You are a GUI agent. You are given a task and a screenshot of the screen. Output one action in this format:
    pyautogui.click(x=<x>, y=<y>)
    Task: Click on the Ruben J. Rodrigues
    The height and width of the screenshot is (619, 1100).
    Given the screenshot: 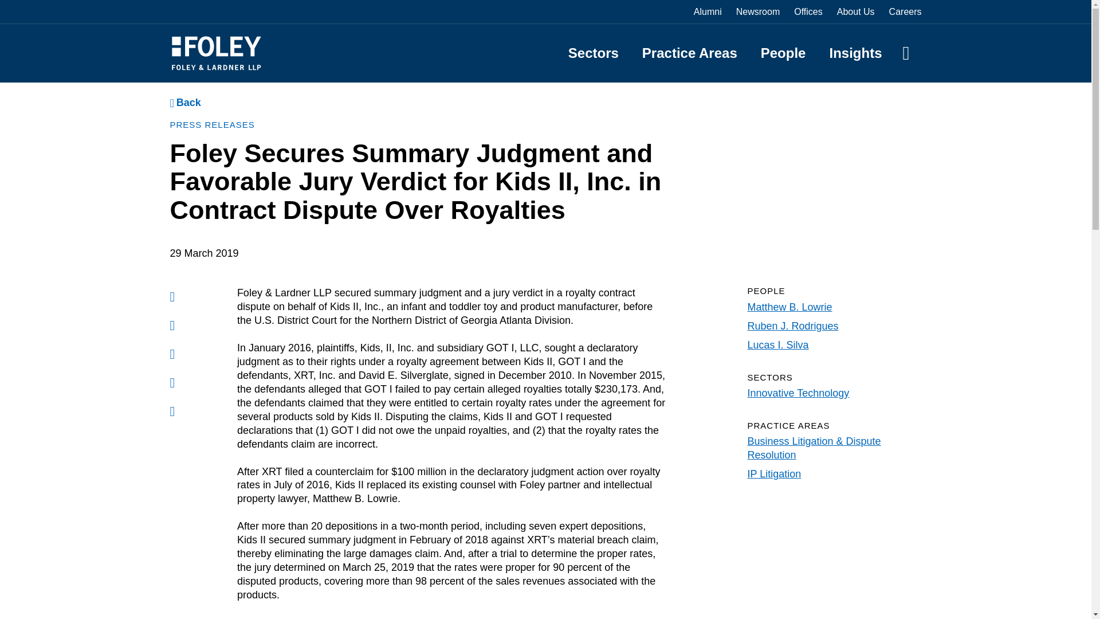 What is the action you would take?
    pyautogui.click(x=792, y=326)
    